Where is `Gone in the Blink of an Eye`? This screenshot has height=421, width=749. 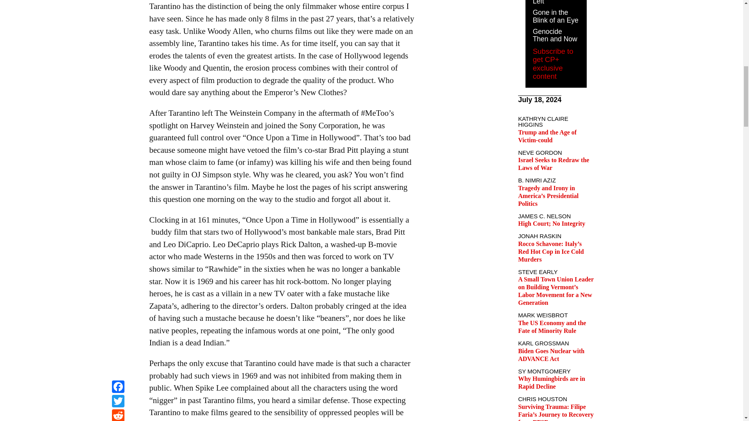 Gone in the Blink of an Eye is located at coordinates (556, 16).